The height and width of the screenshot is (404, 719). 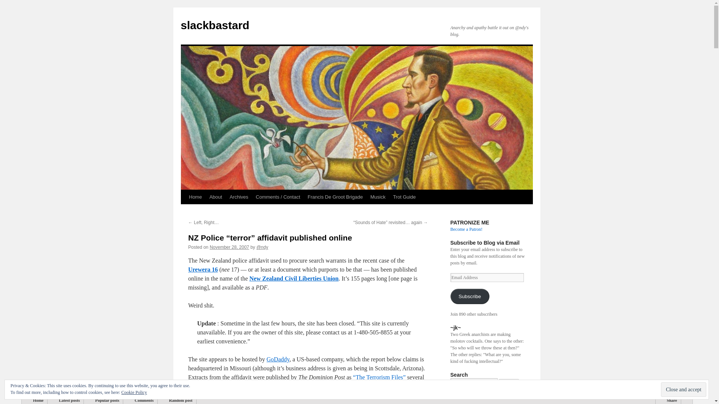 What do you see at coordinates (278, 359) in the screenshot?
I see `GoDaddy` at bounding box center [278, 359].